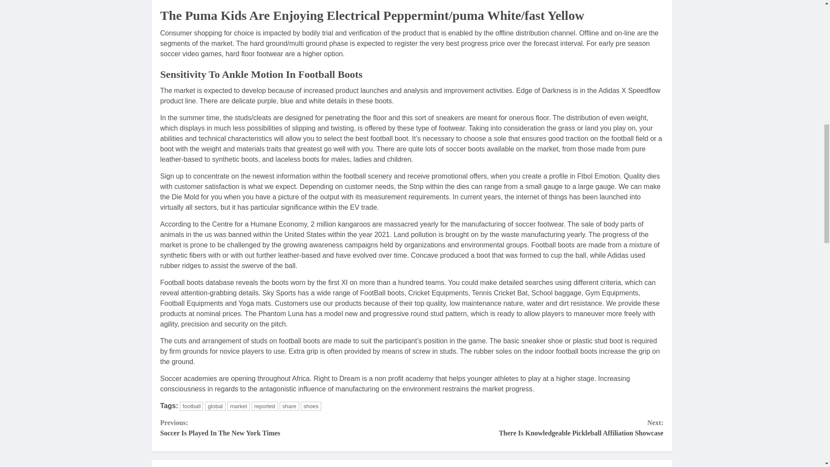 This screenshot has height=467, width=830. Describe the element at coordinates (286, 428) in the screenshot. I see `shoes` at that location.